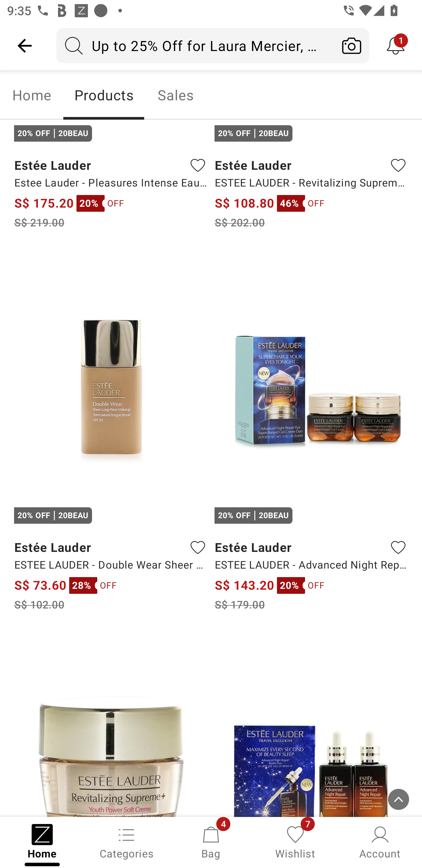 The height and width of the screenshot is (868, 422). Describe the element at coordinates (25, 45) in the screenshot. I see `Navigate up` at that location.